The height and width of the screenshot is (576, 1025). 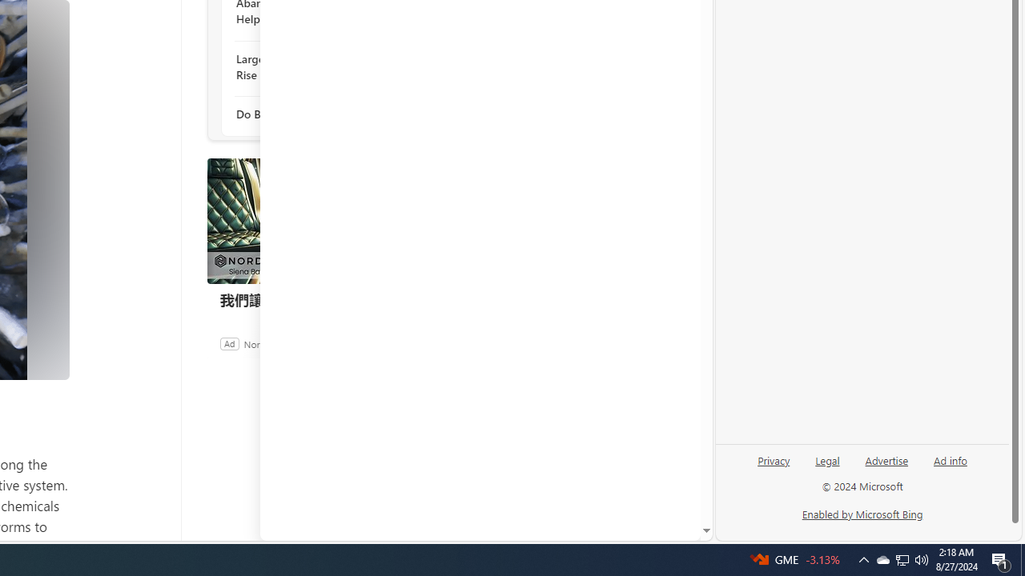 What do you see at coordinates (774, 466) in the screenshot?
I see `Privacy` at bounding box center [774, 466].